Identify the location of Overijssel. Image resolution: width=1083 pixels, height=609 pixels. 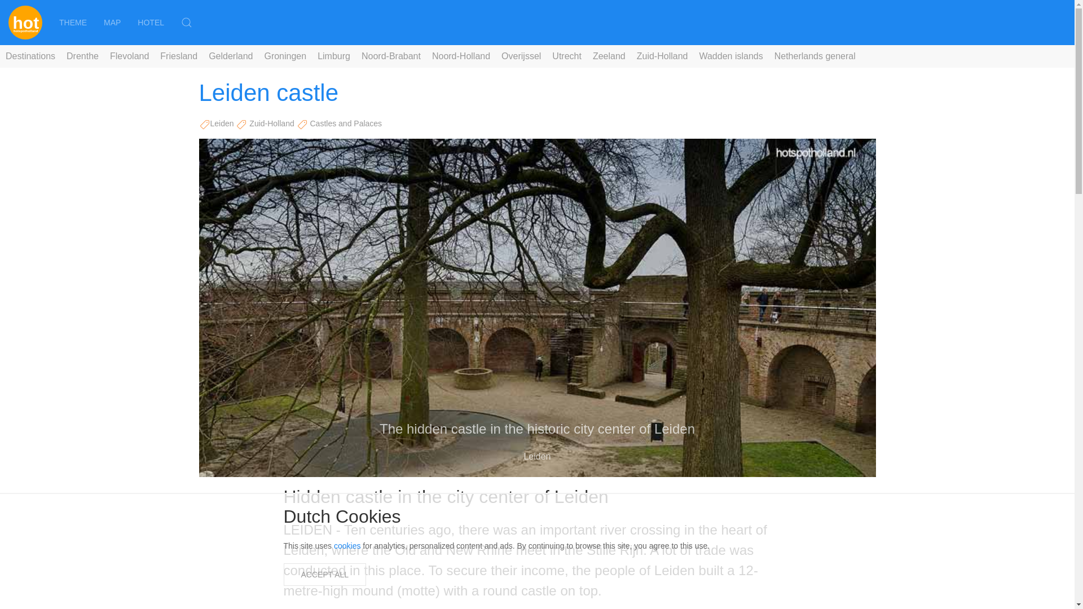
(521, 56).